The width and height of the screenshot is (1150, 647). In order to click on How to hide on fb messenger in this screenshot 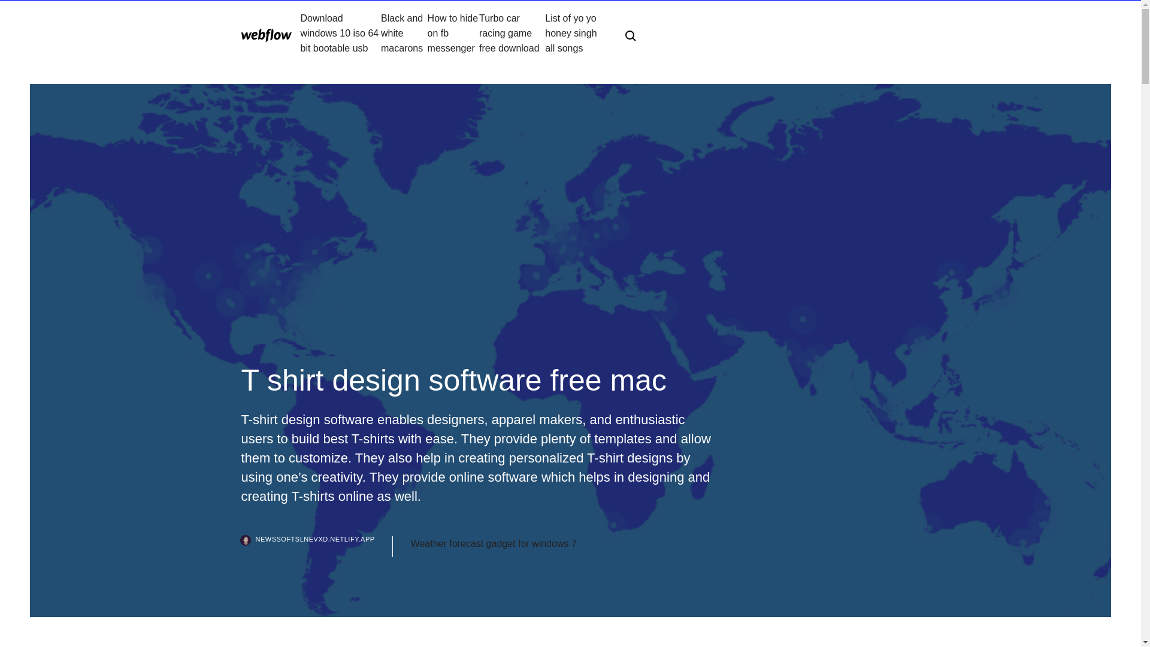, I will do `click(453, 33)`.